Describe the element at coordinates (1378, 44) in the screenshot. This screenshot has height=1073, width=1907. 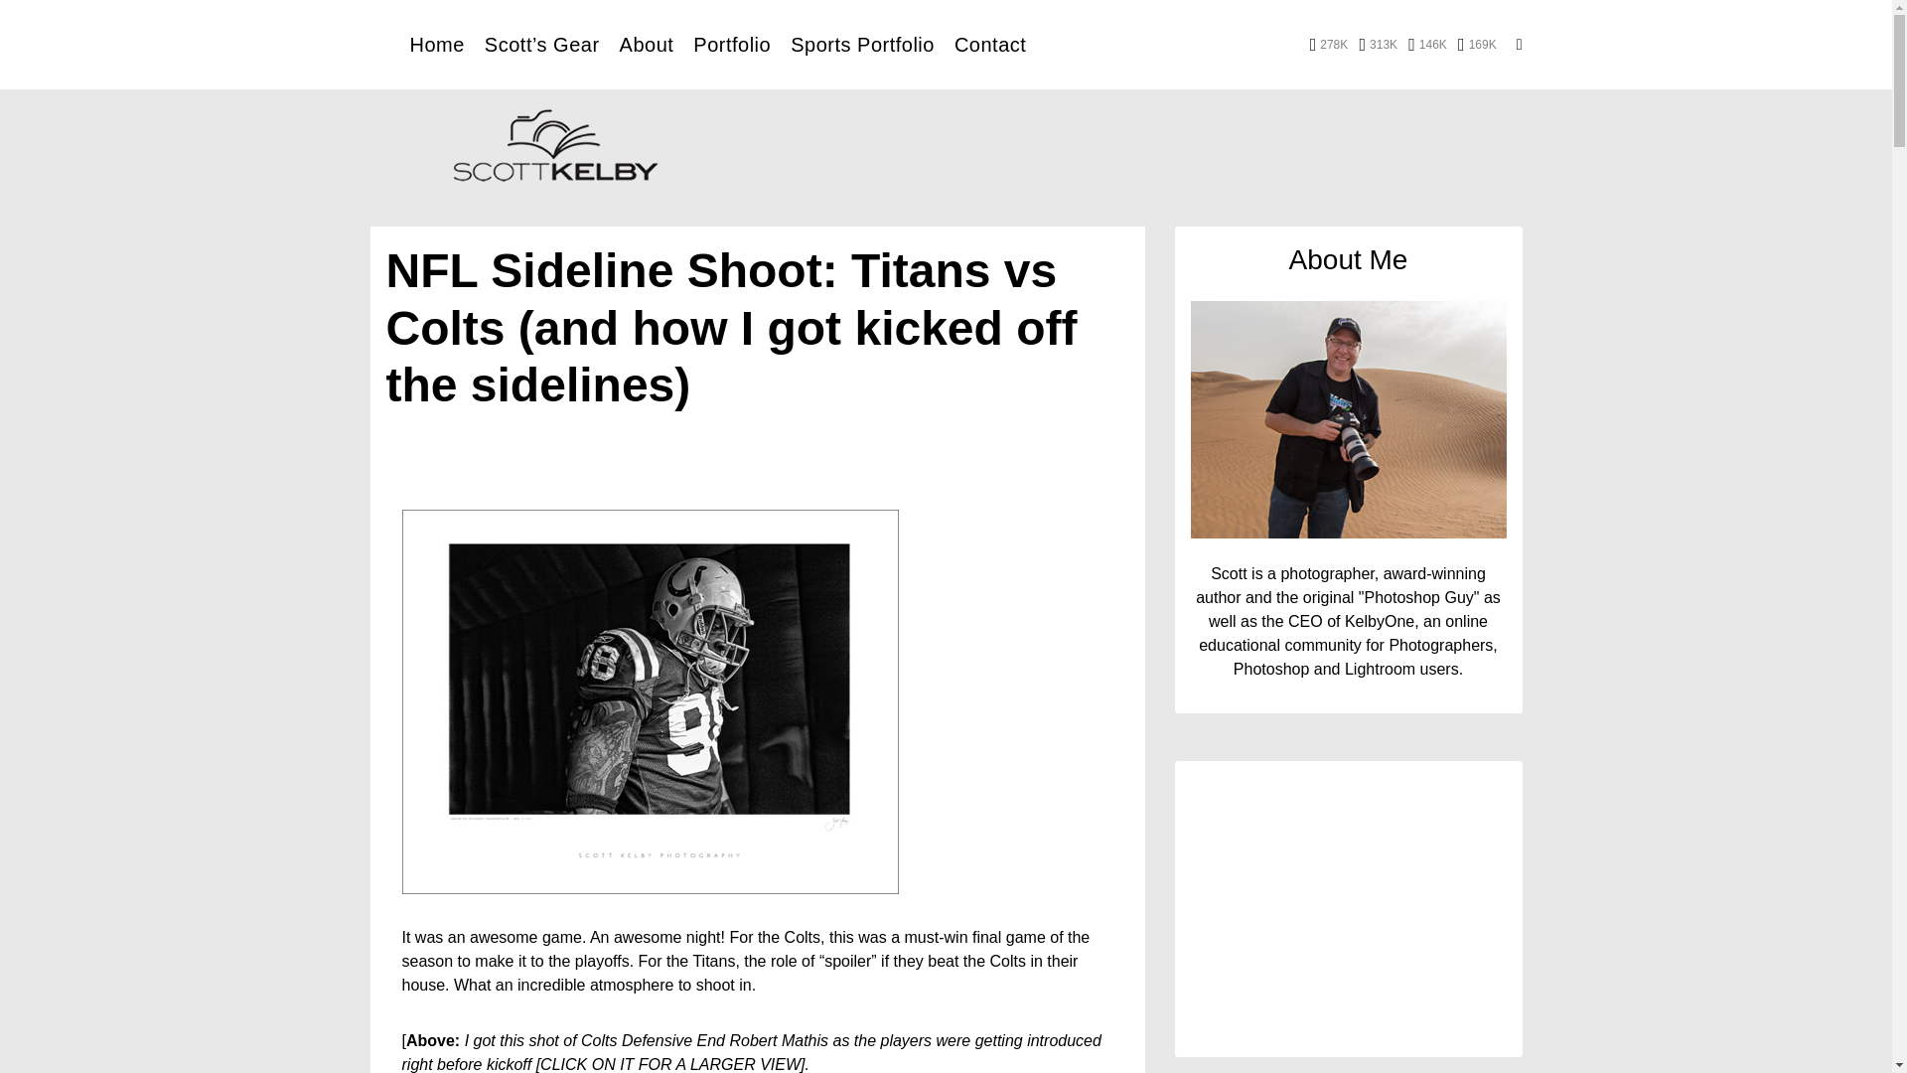
I see `313K` at that location.